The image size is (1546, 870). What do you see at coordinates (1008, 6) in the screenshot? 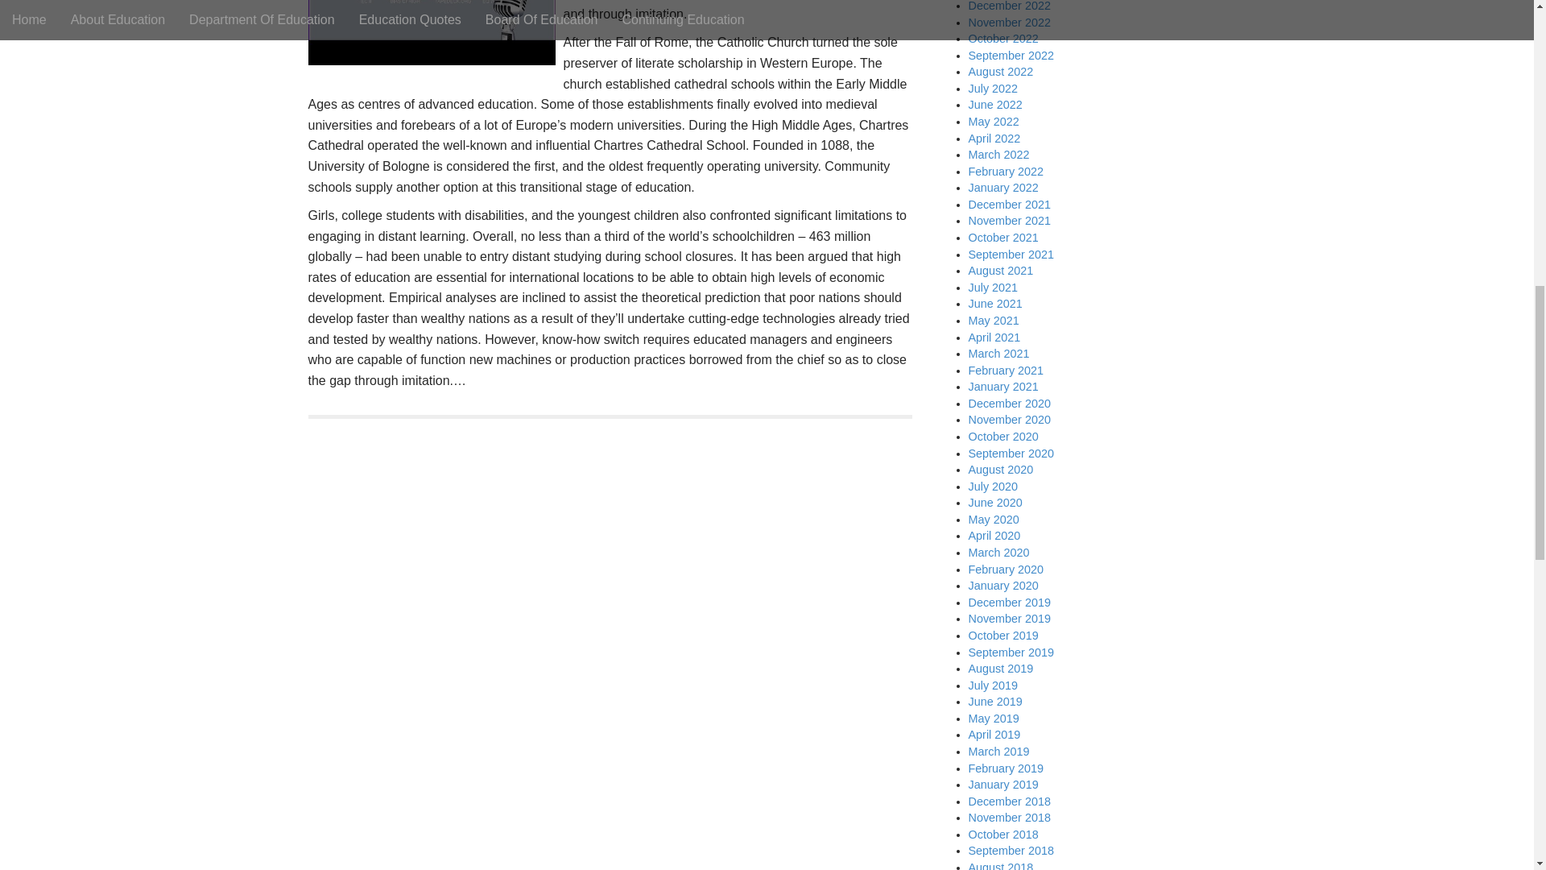
I see `December 2022` at bounding box center [1008, 6].